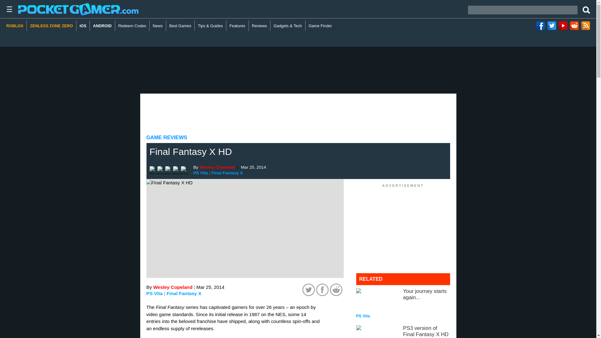 Image resolution: width=601 pixels, height=338 pixels. Describe the element at coordinates (102, 26) in the screenshot. I see `ANDROID` at that location.